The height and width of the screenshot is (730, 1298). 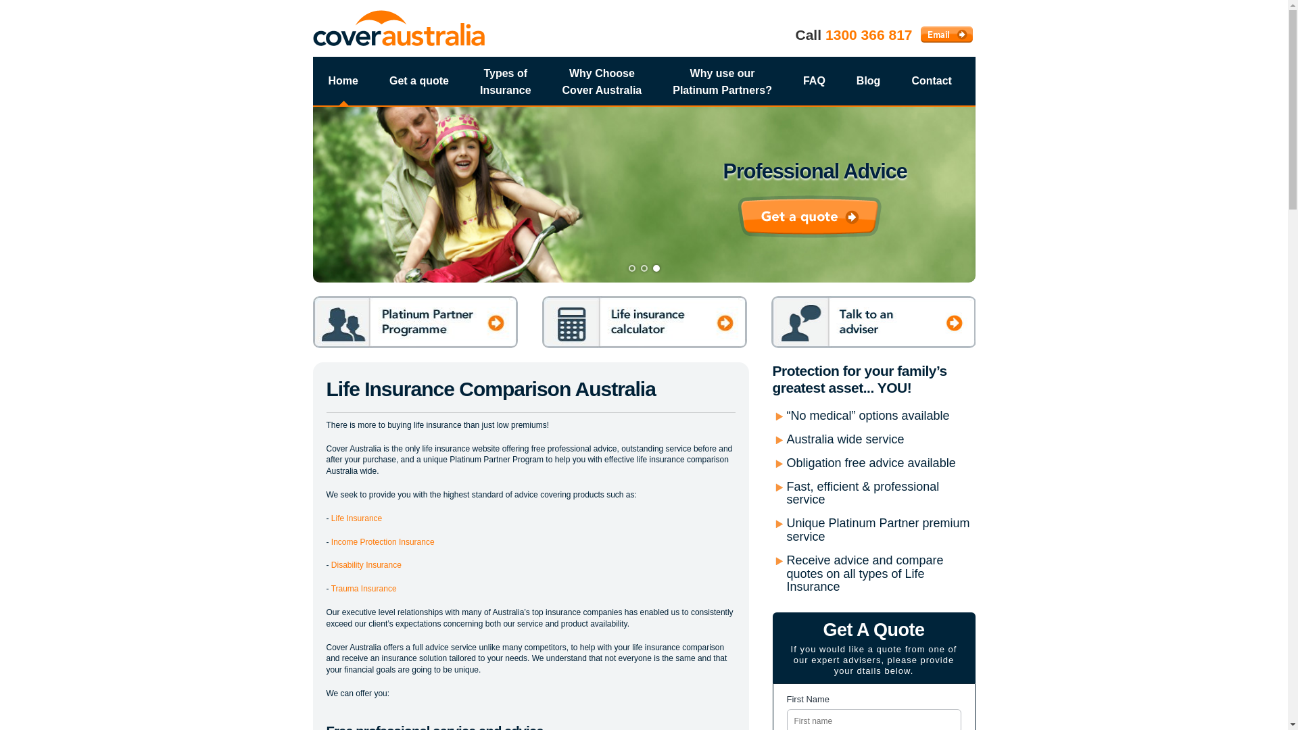 I want to click on Blog, so click(x=869, y=81).